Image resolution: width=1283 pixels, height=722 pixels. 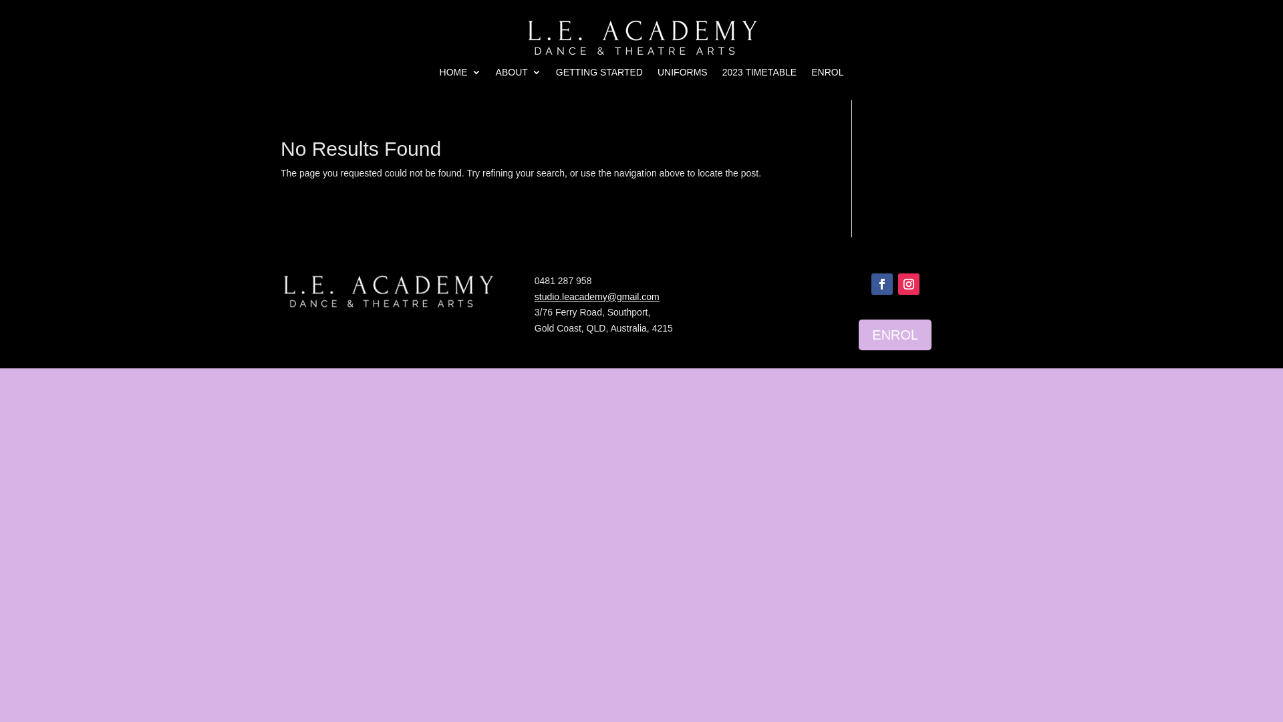 What do you see at coordinates (682, 75) in the screenshot?
I see `UNIFORMS` at bounding box center [682, 75].